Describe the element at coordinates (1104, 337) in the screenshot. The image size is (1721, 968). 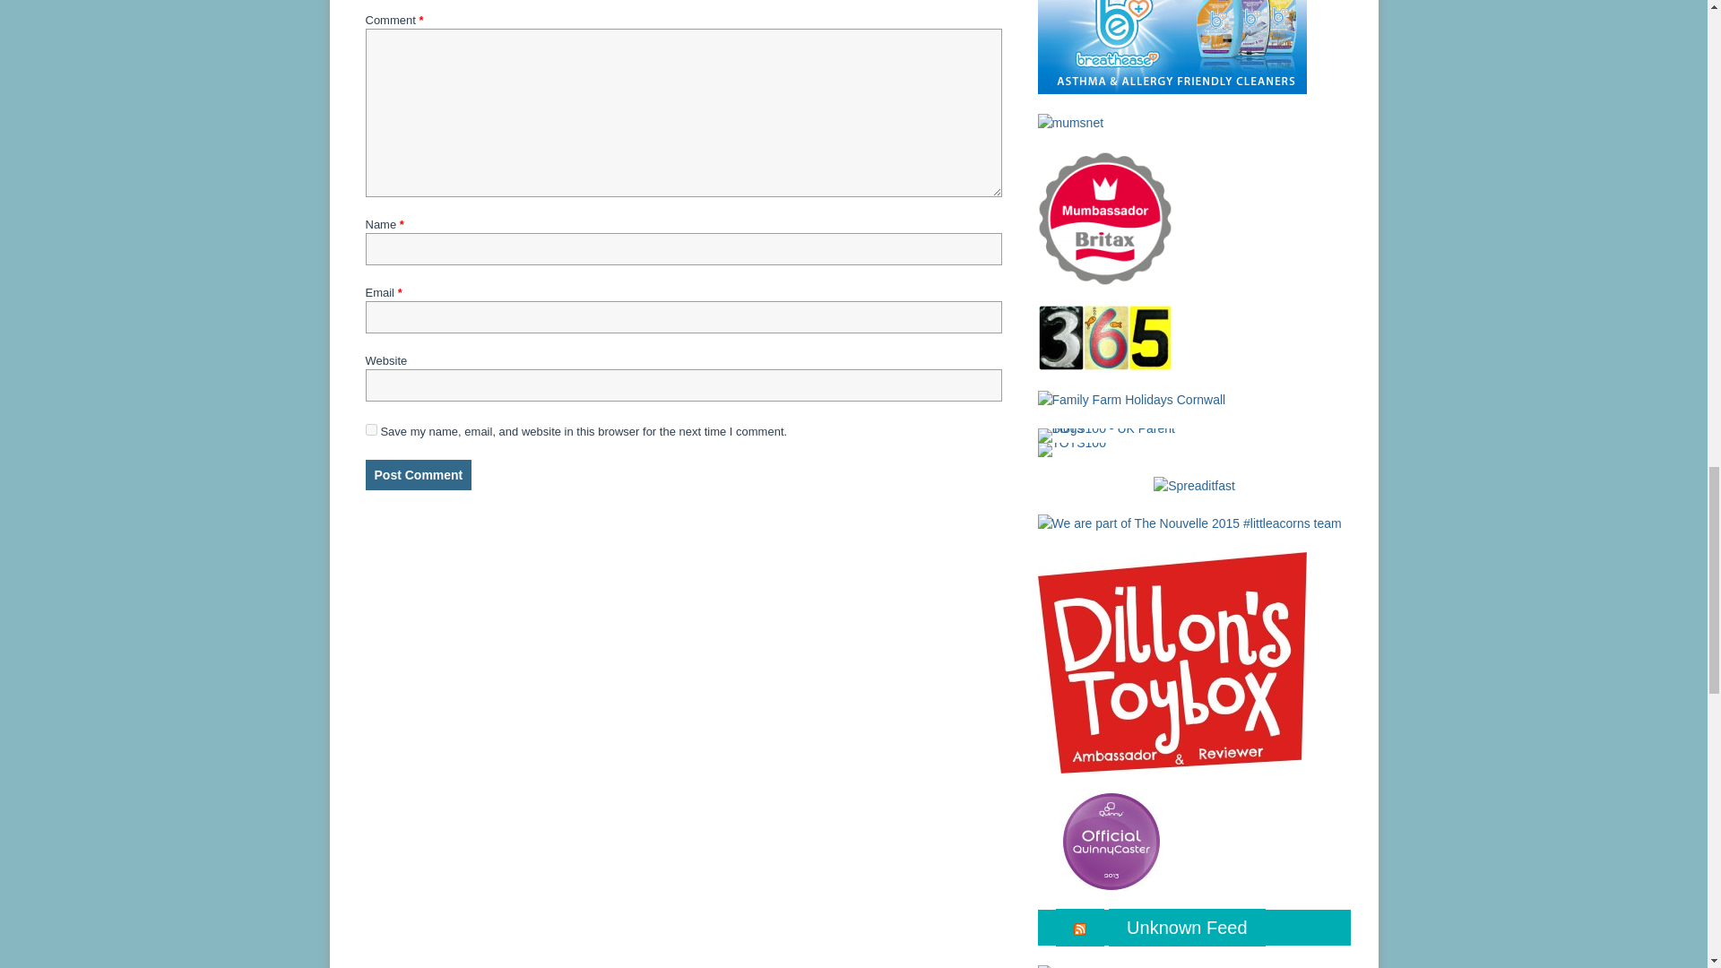
I see `TheBoyandMe's 365 Linky` at that location.